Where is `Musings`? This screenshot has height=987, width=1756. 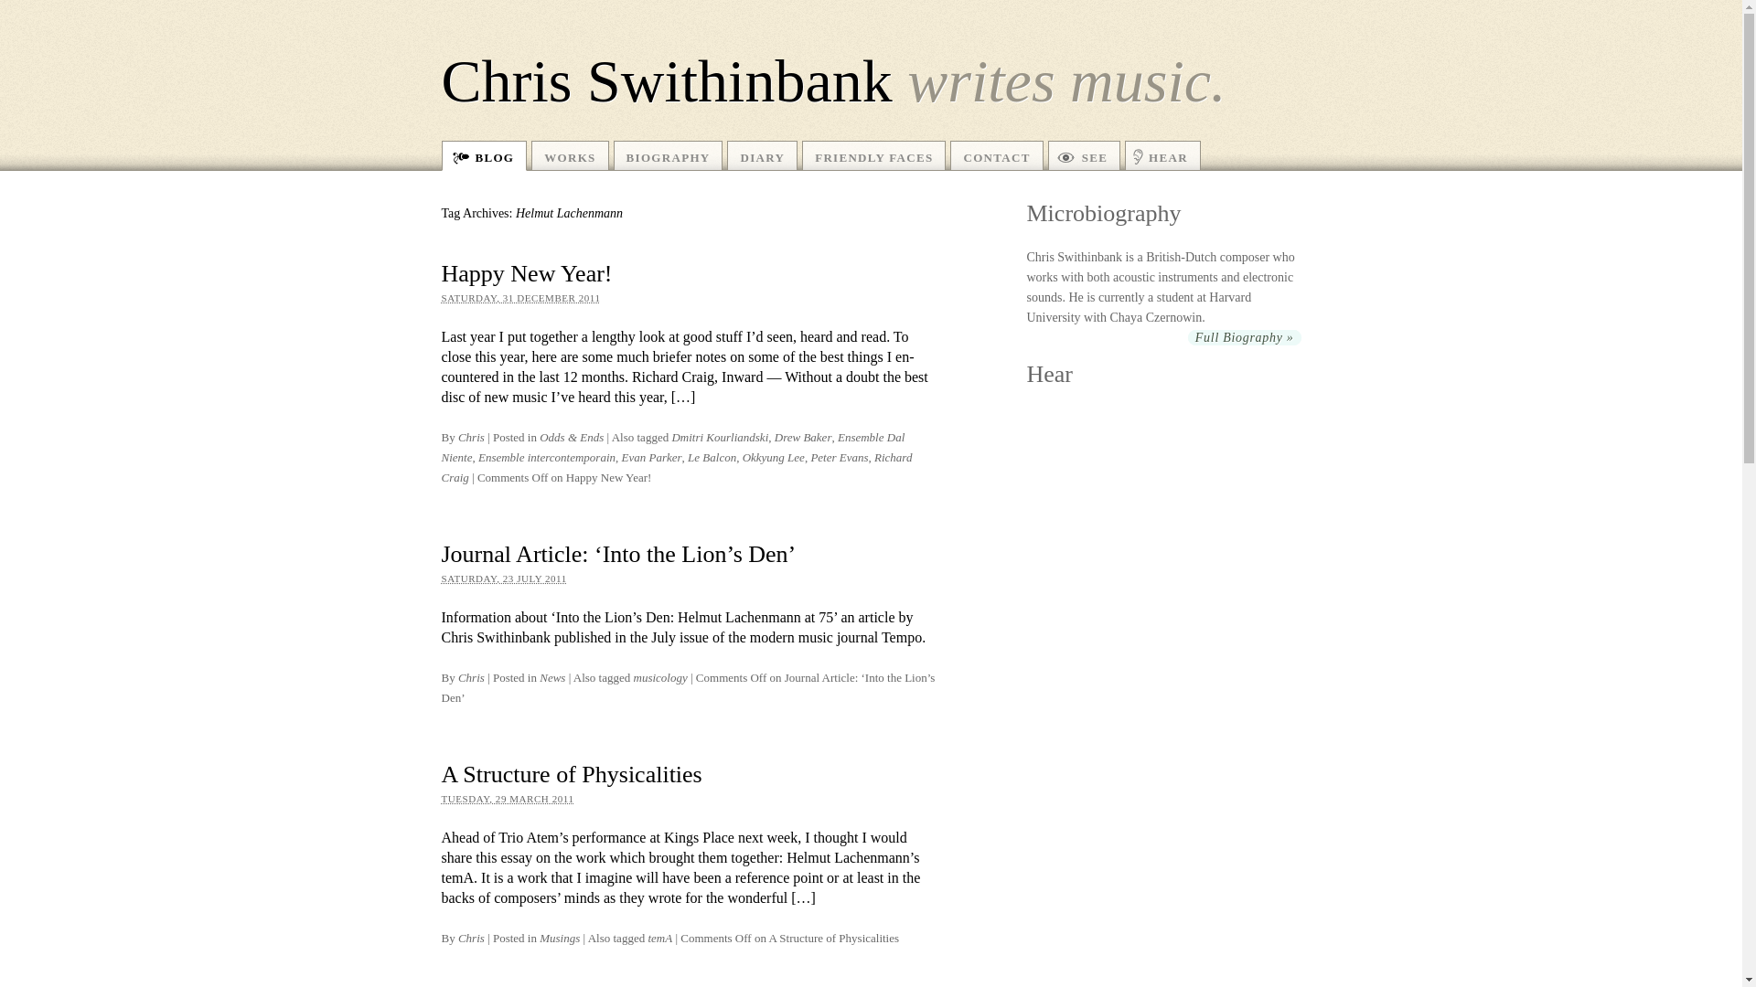 Musings is located at coordinates (559, 938).